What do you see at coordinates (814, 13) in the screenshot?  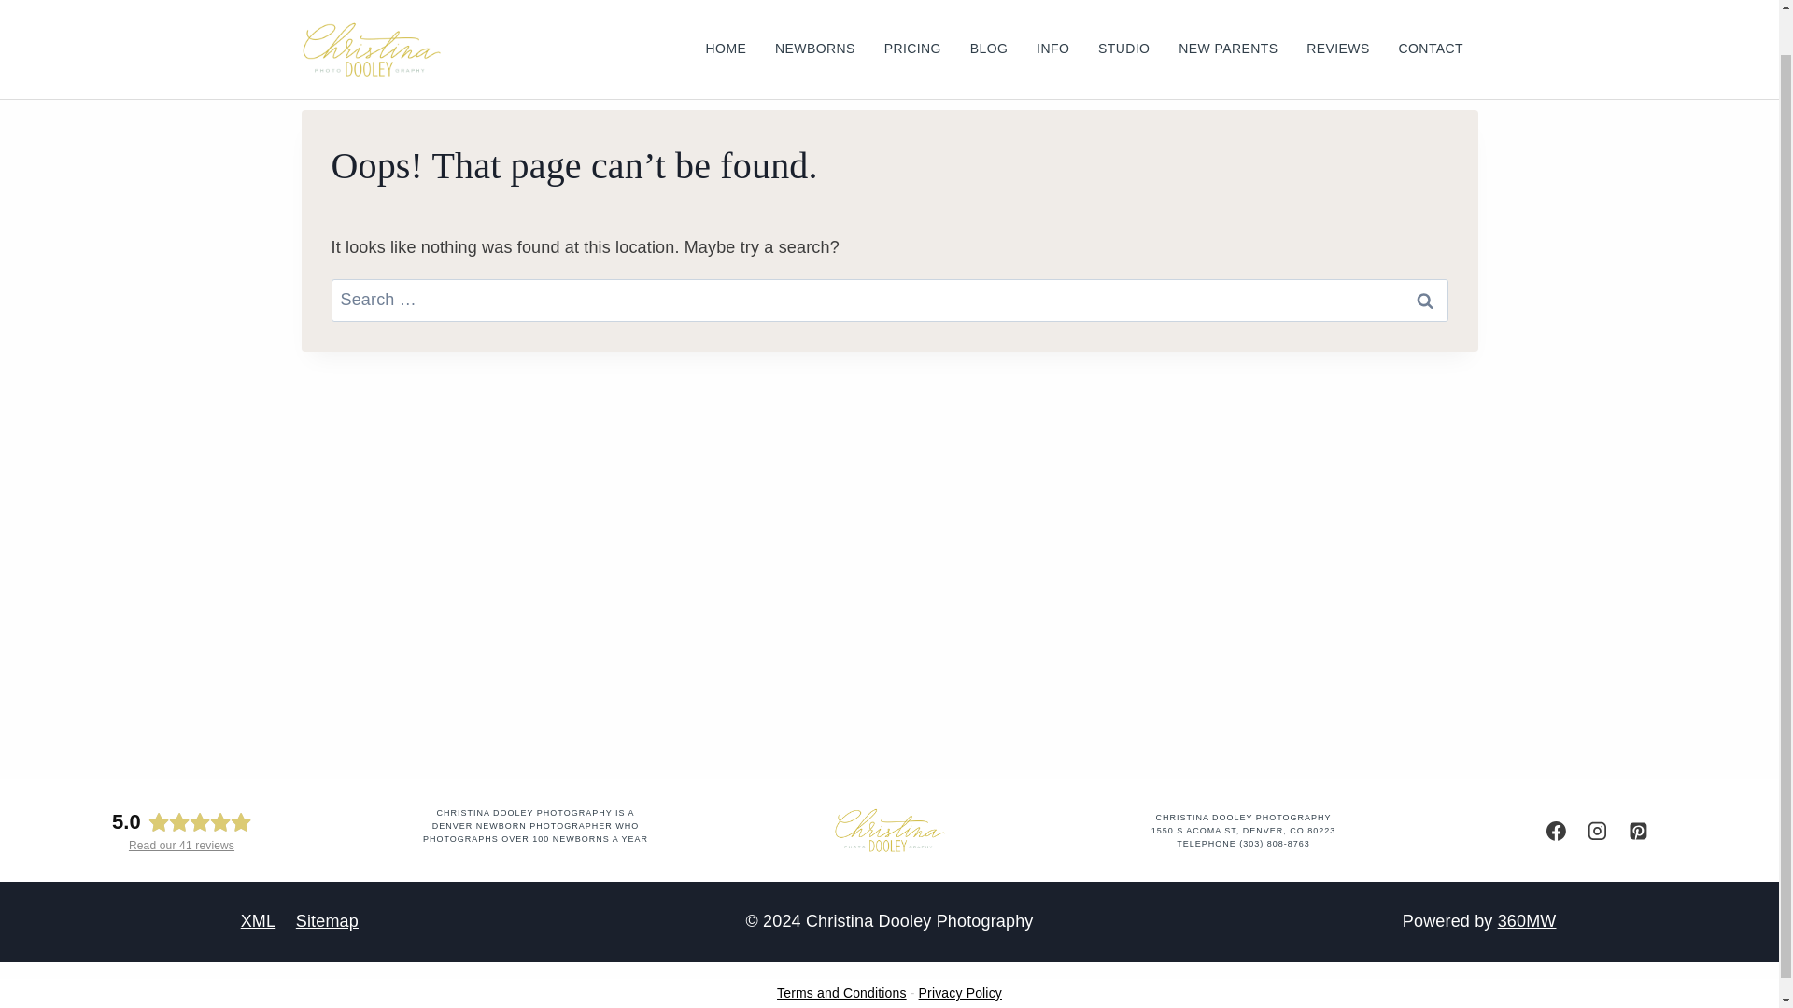 I see `NEWBORNS` at bounding box center [814, 13].